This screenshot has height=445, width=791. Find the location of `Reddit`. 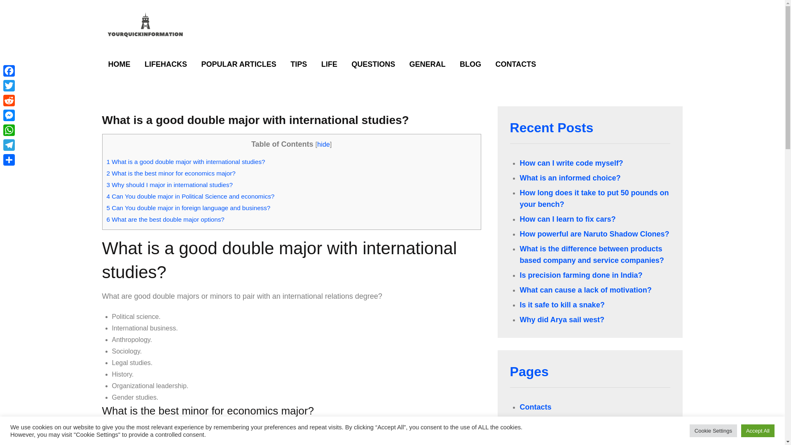

Reddit is located at coordinates (9, 101).